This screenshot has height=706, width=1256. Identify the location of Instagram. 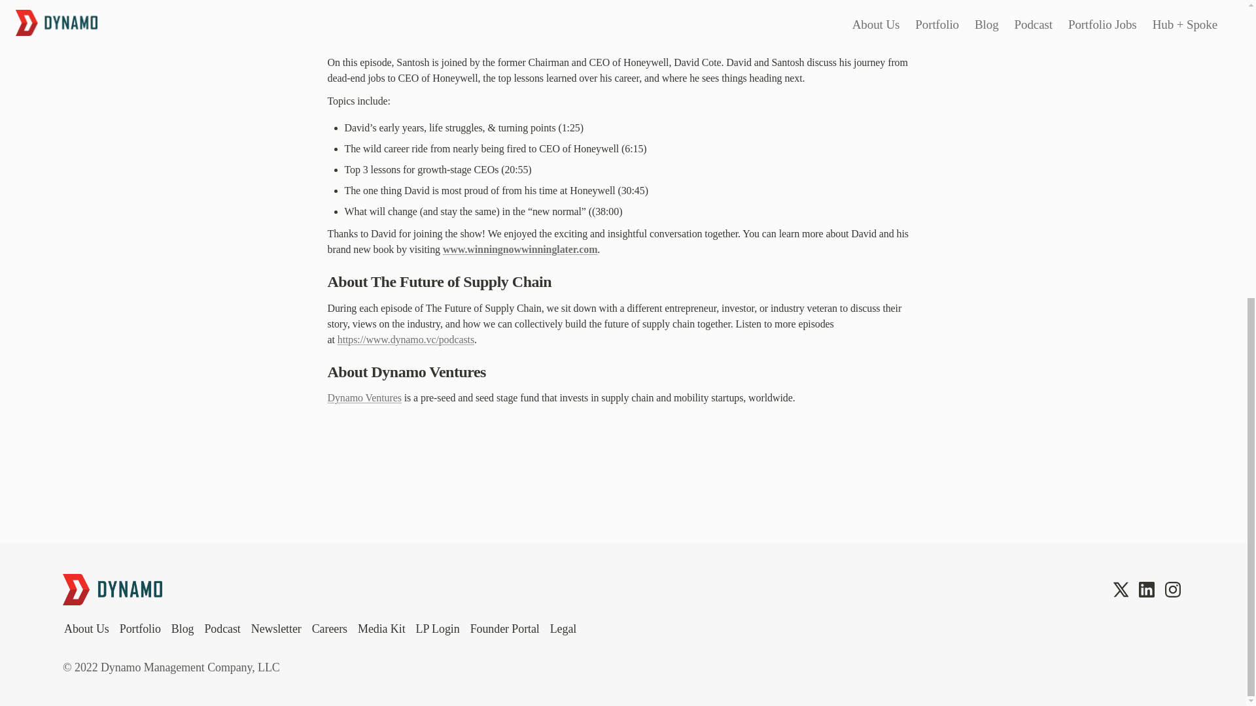
(1172, 589).